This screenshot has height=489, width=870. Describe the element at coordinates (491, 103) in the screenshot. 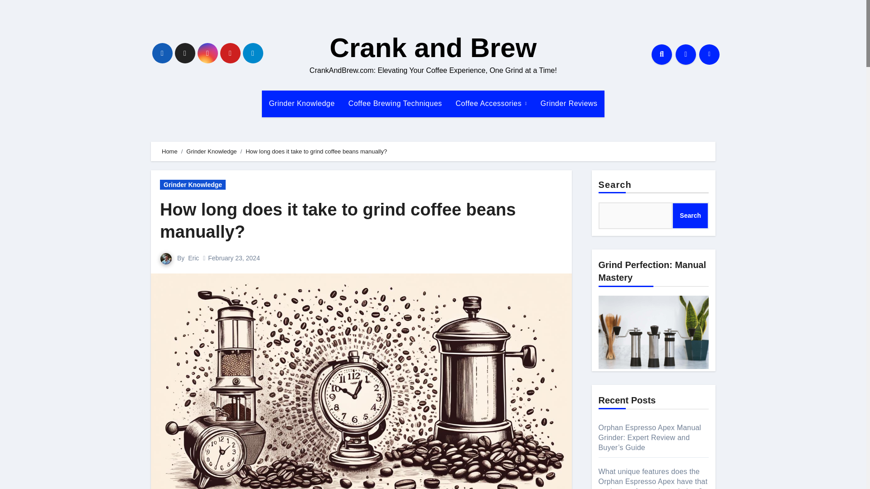

I see `Coffee Accessories` at that location.